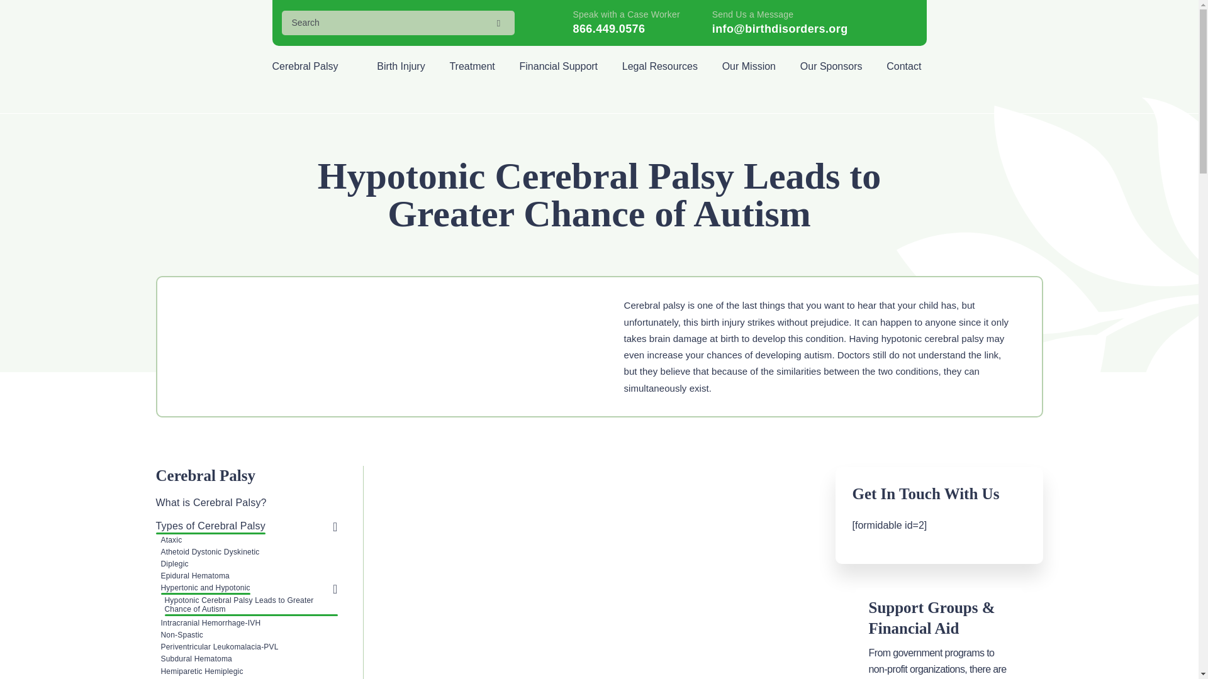 The image size is (1208, 679). Describe the element at coordinates (211, 504) in the screenshot. I see `What is Cerebral Palsy?` at that location.